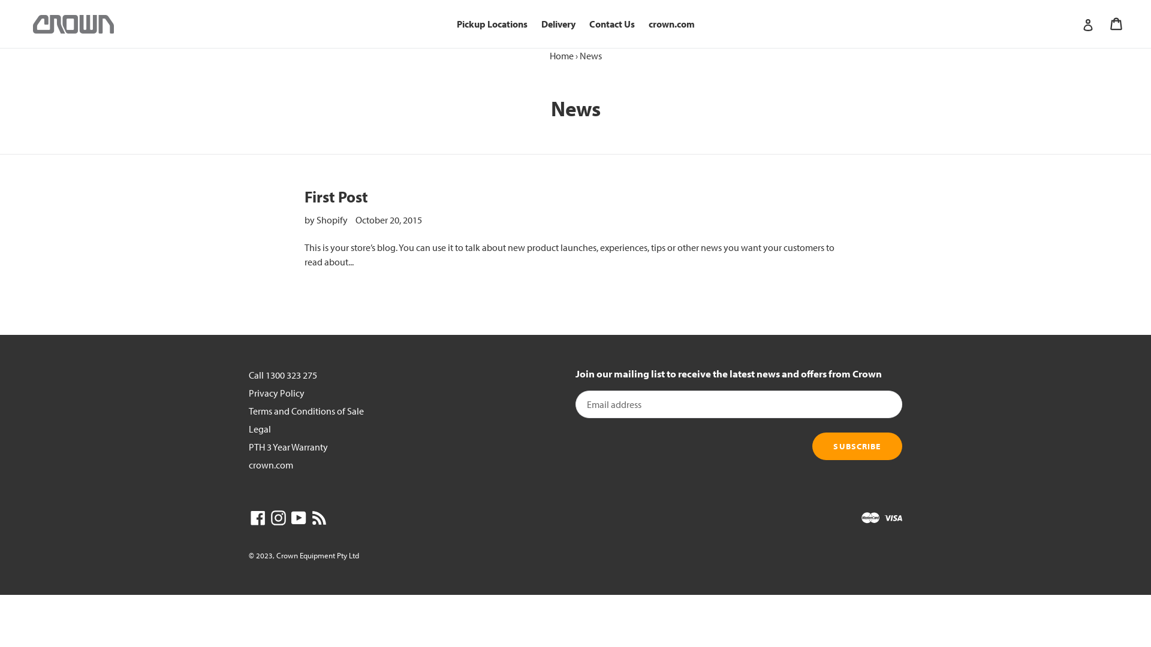 The image size is (1151, 647). I want to click on crown.com, so click(671, 24).